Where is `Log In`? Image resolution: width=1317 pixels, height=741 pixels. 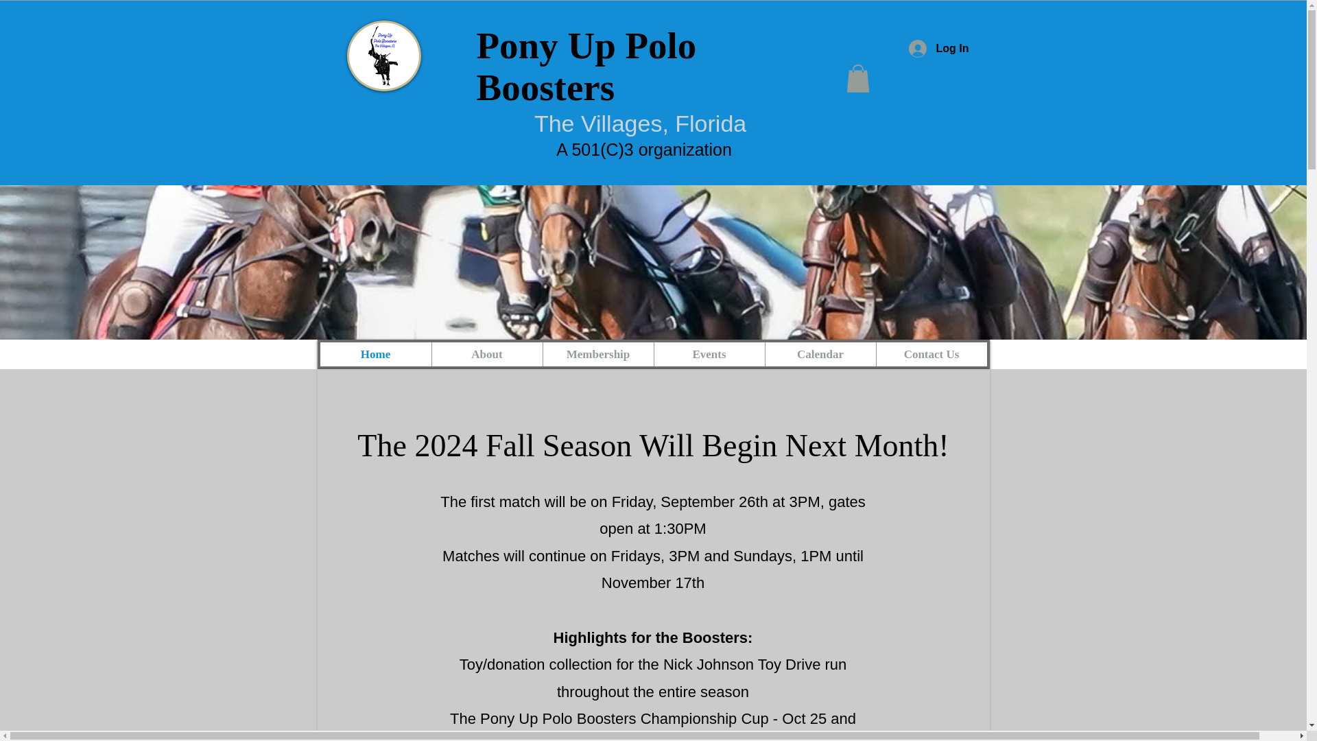
Log In is located at coordinates (938, 48).